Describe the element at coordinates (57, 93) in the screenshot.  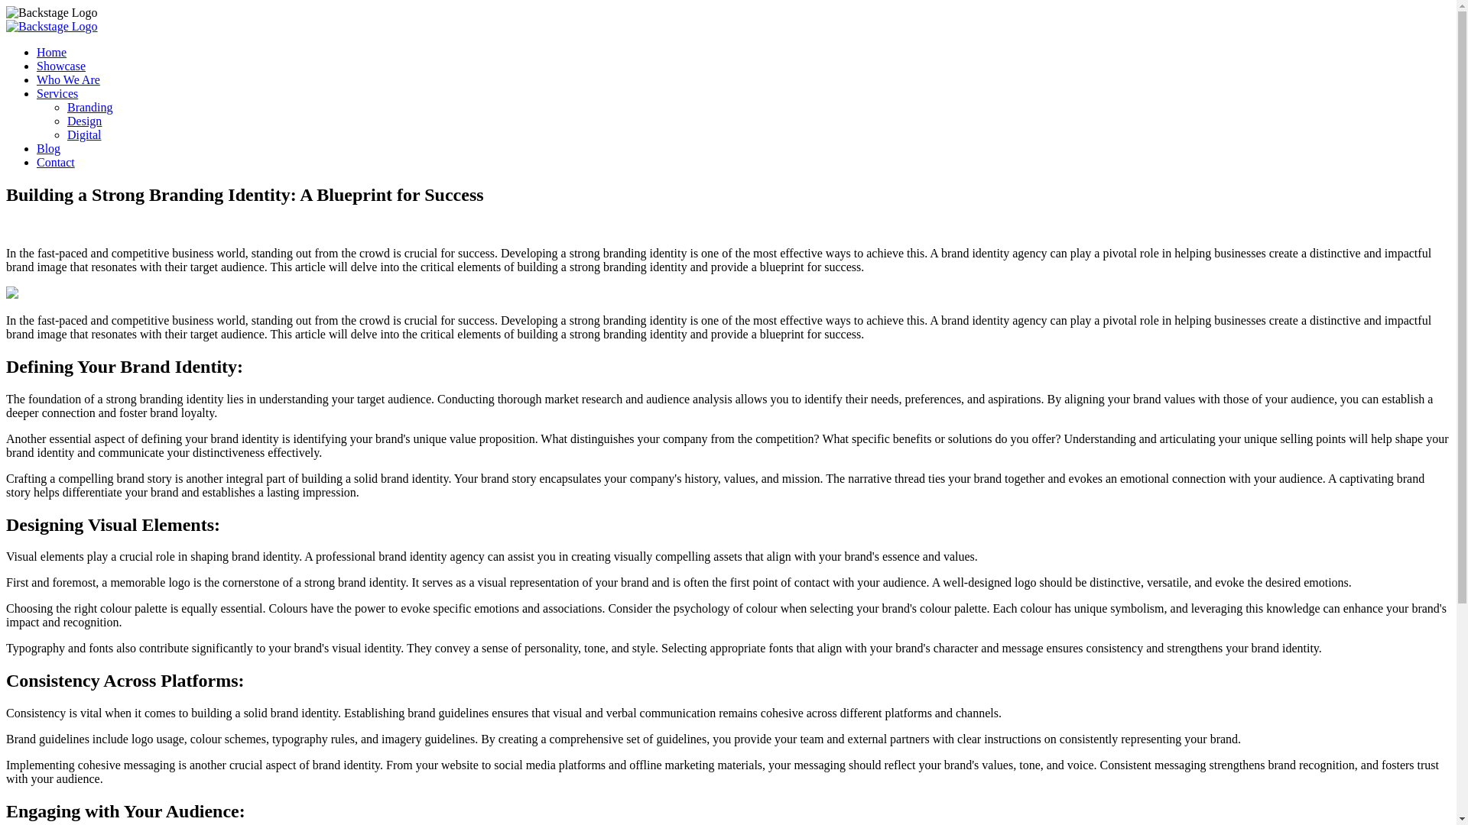
I see `Services` at that location.